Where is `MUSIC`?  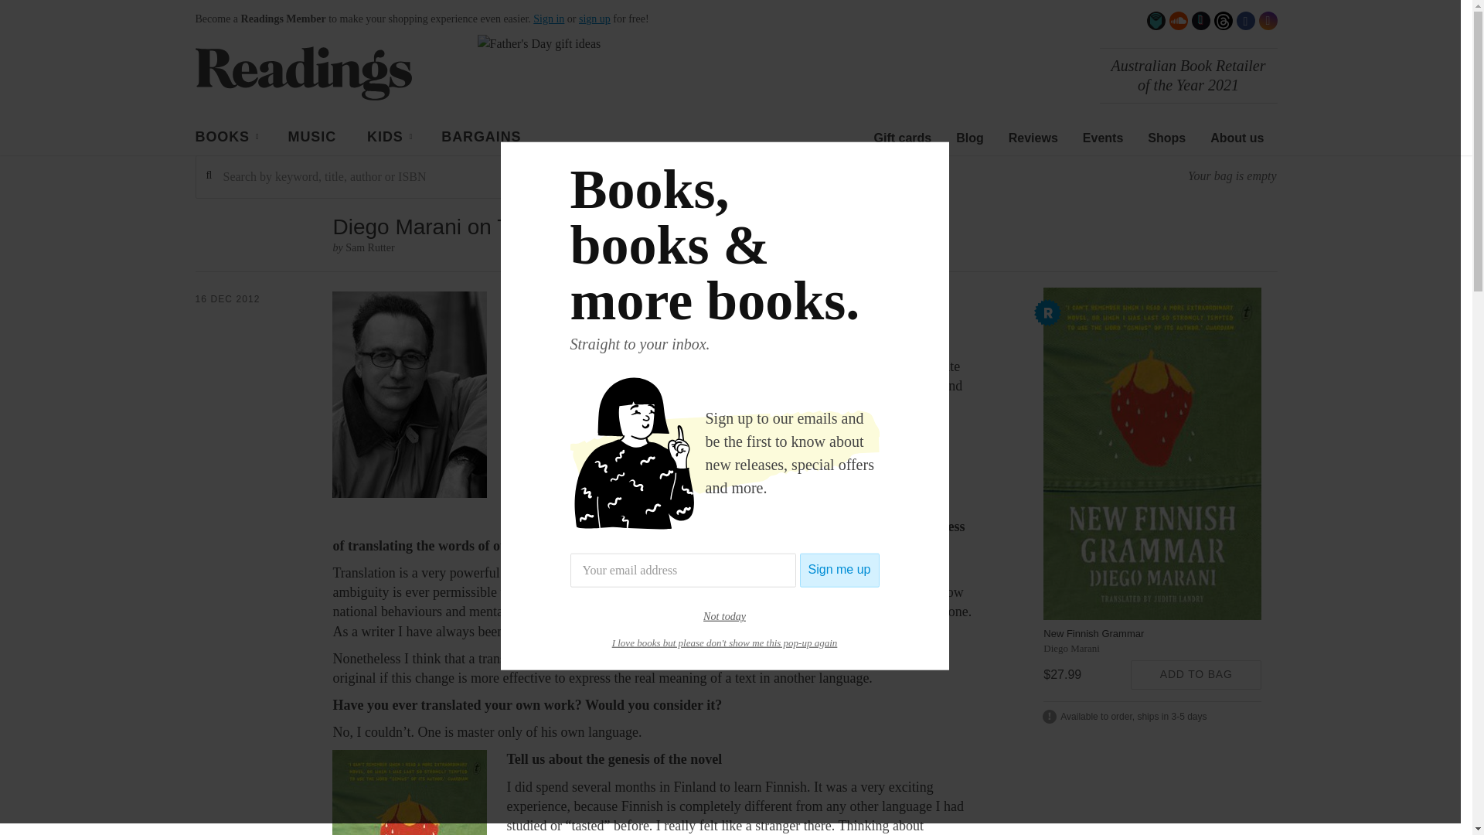
MUSIC is located at coordinates (312, 138).